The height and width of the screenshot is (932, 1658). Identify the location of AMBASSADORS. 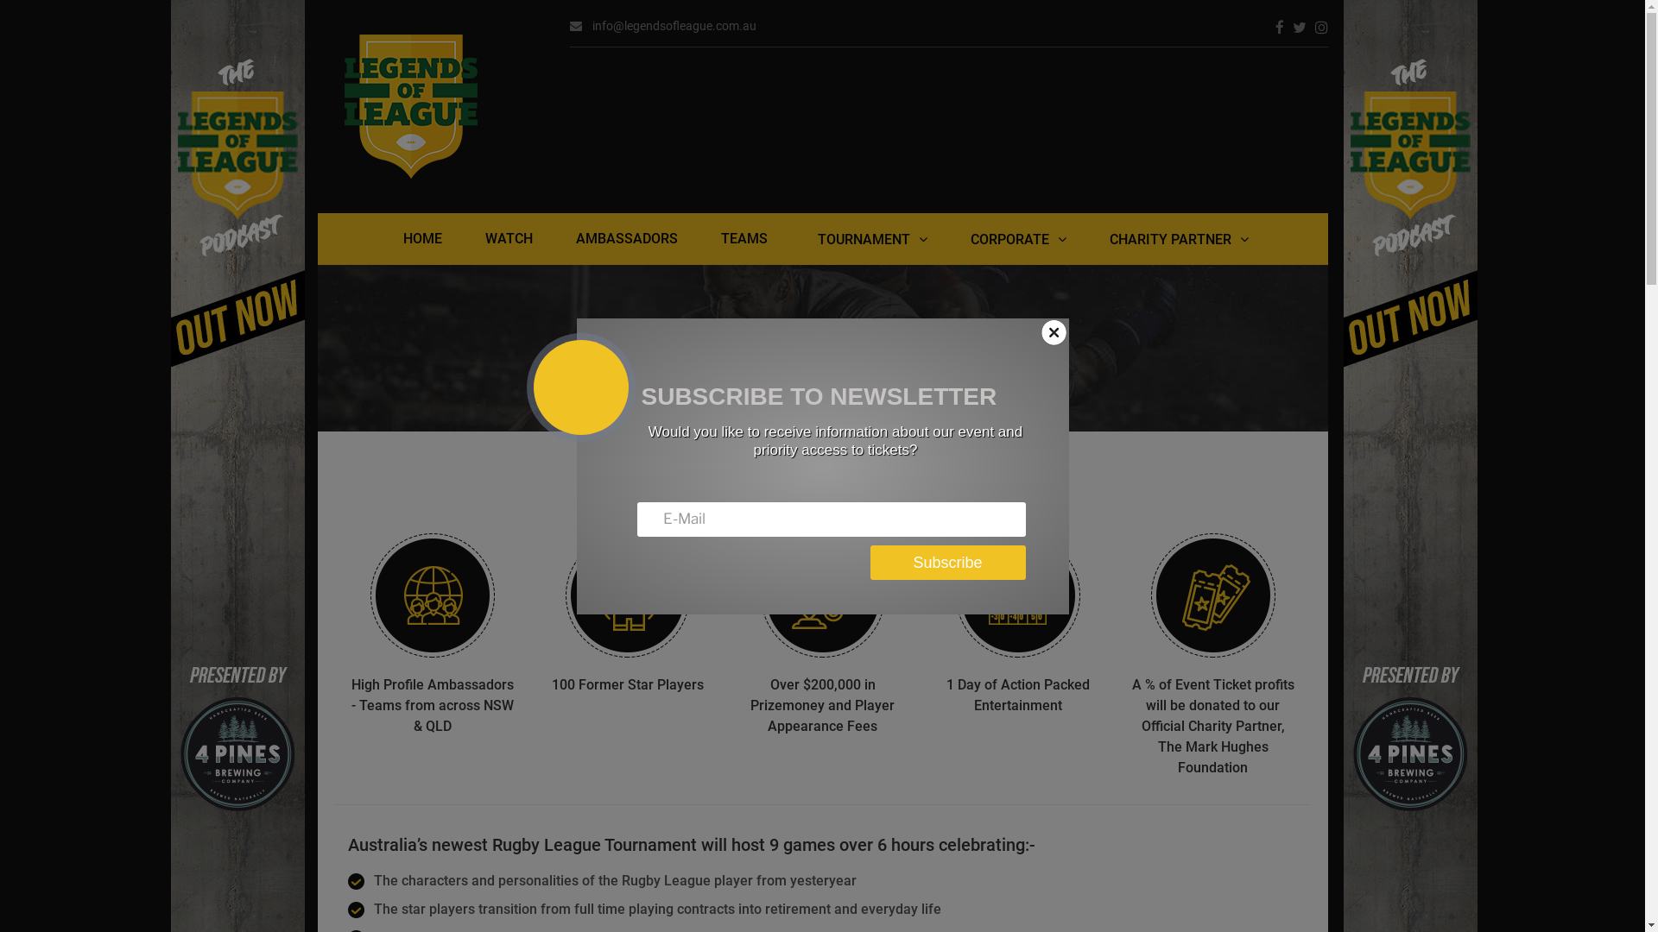
(627, 239).